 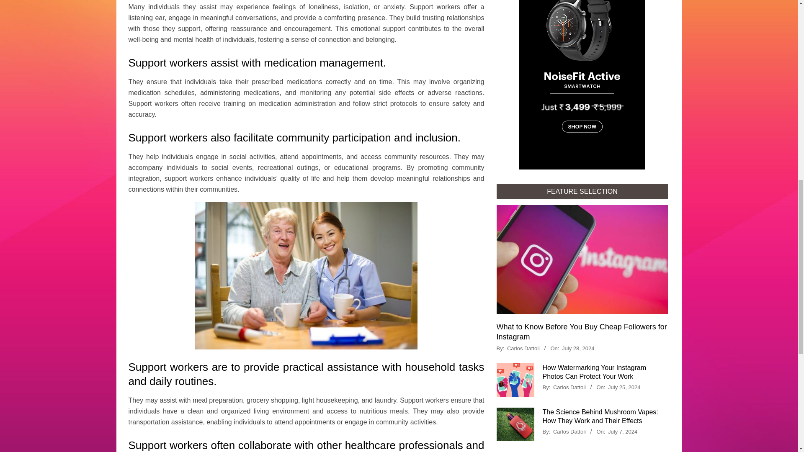 I want to click on Posts by Carlos Dattoli, so click(x=569, y=388).